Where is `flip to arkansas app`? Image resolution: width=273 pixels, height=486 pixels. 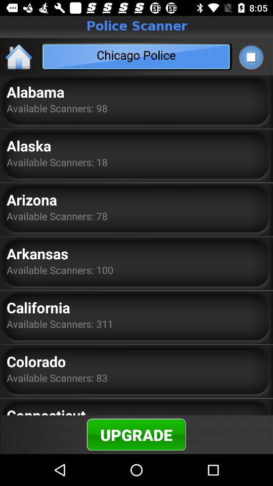 flip to arkansas app is located at coordinates (37, 253).